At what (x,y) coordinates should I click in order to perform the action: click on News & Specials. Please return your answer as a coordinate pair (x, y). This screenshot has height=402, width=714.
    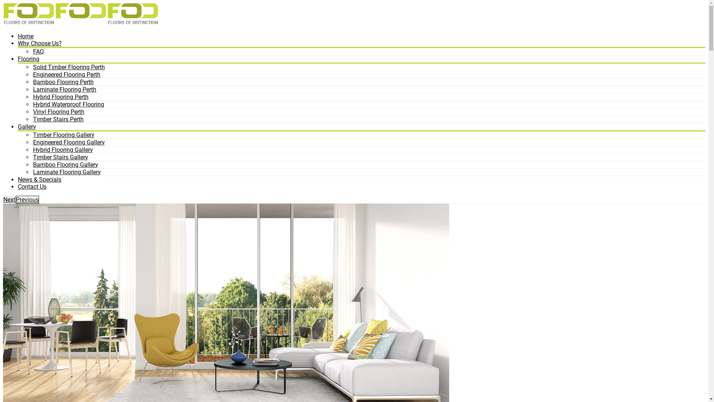
    Looking at the image, I should click on (39, 179).